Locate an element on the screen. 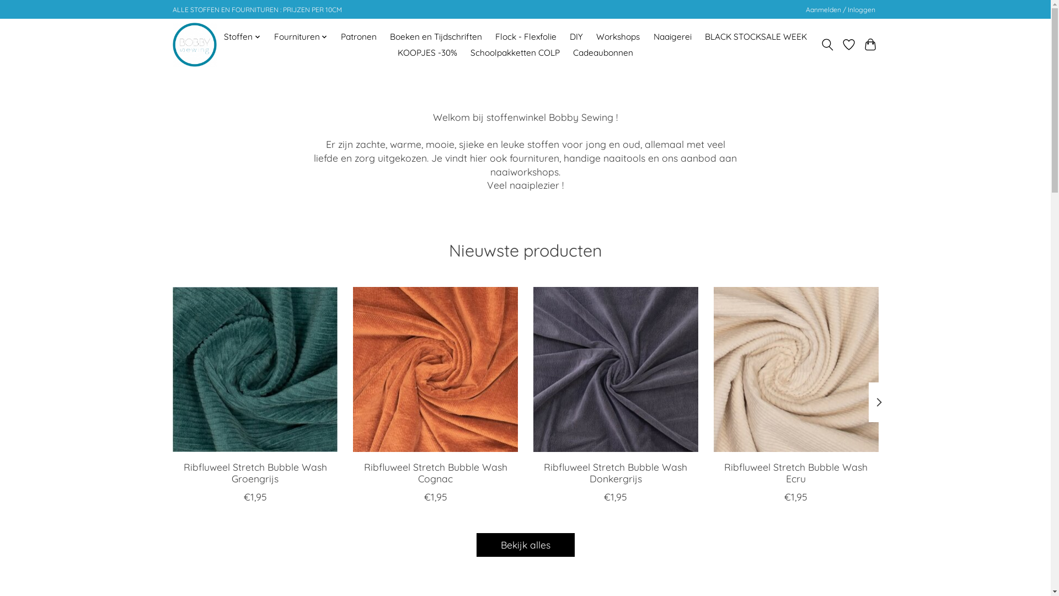 This screenshot has height=596, width=1059. KOOPJES -30% is located at coordinates (427, 53).